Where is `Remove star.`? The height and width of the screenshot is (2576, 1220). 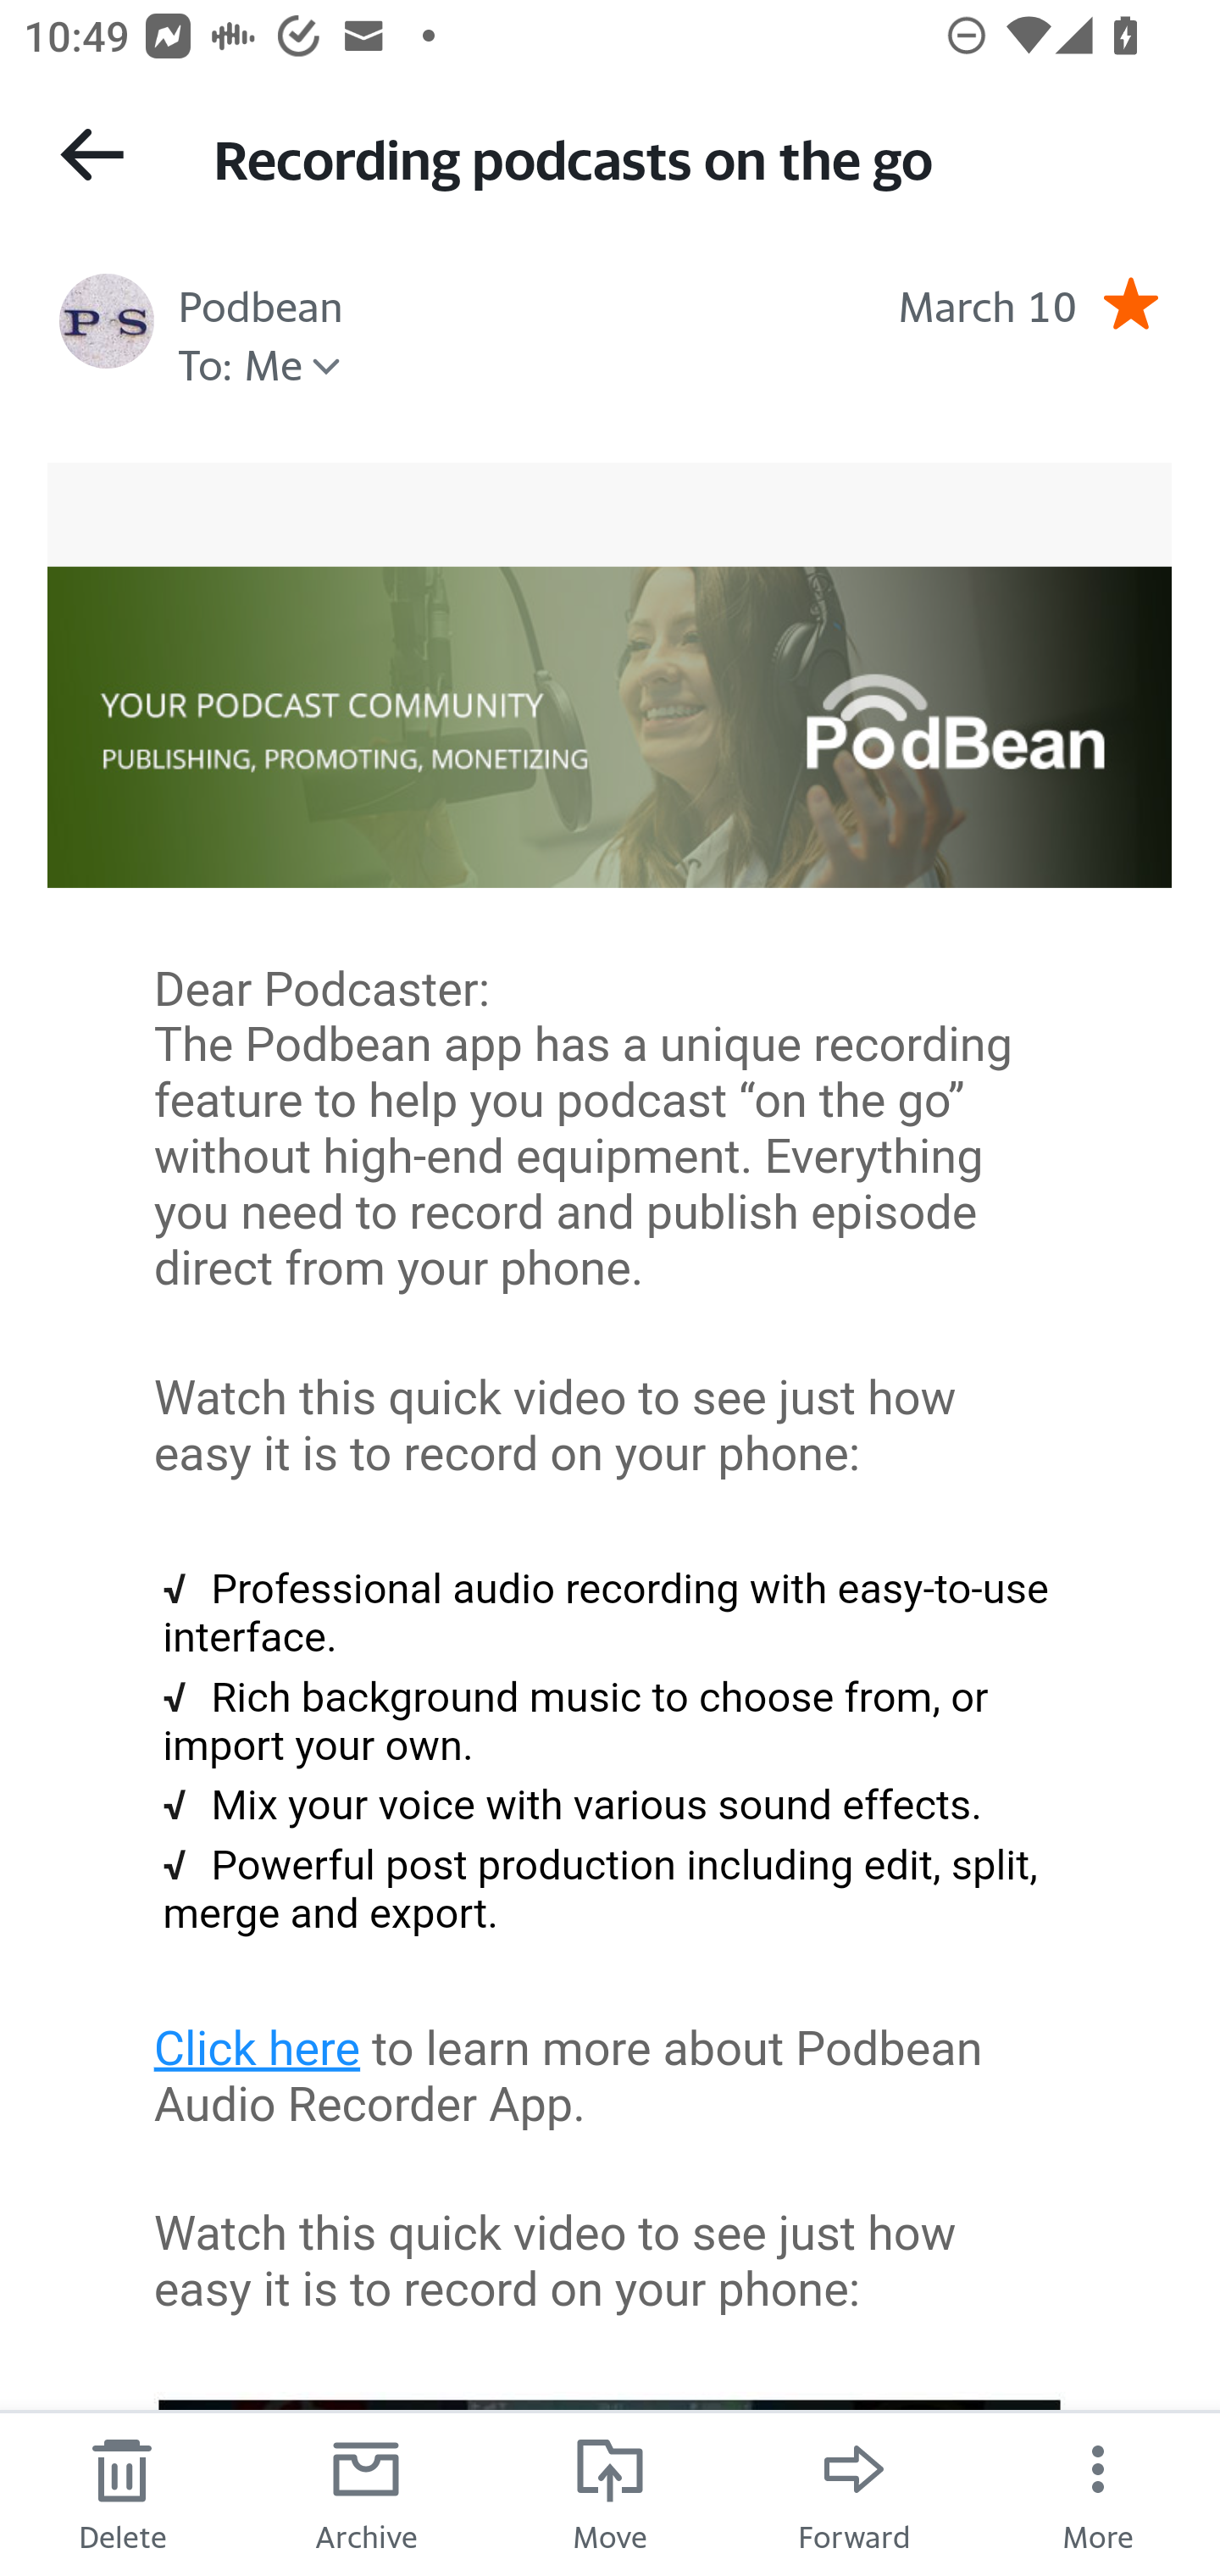
Remove star. is located at coordinates (1130, 303).